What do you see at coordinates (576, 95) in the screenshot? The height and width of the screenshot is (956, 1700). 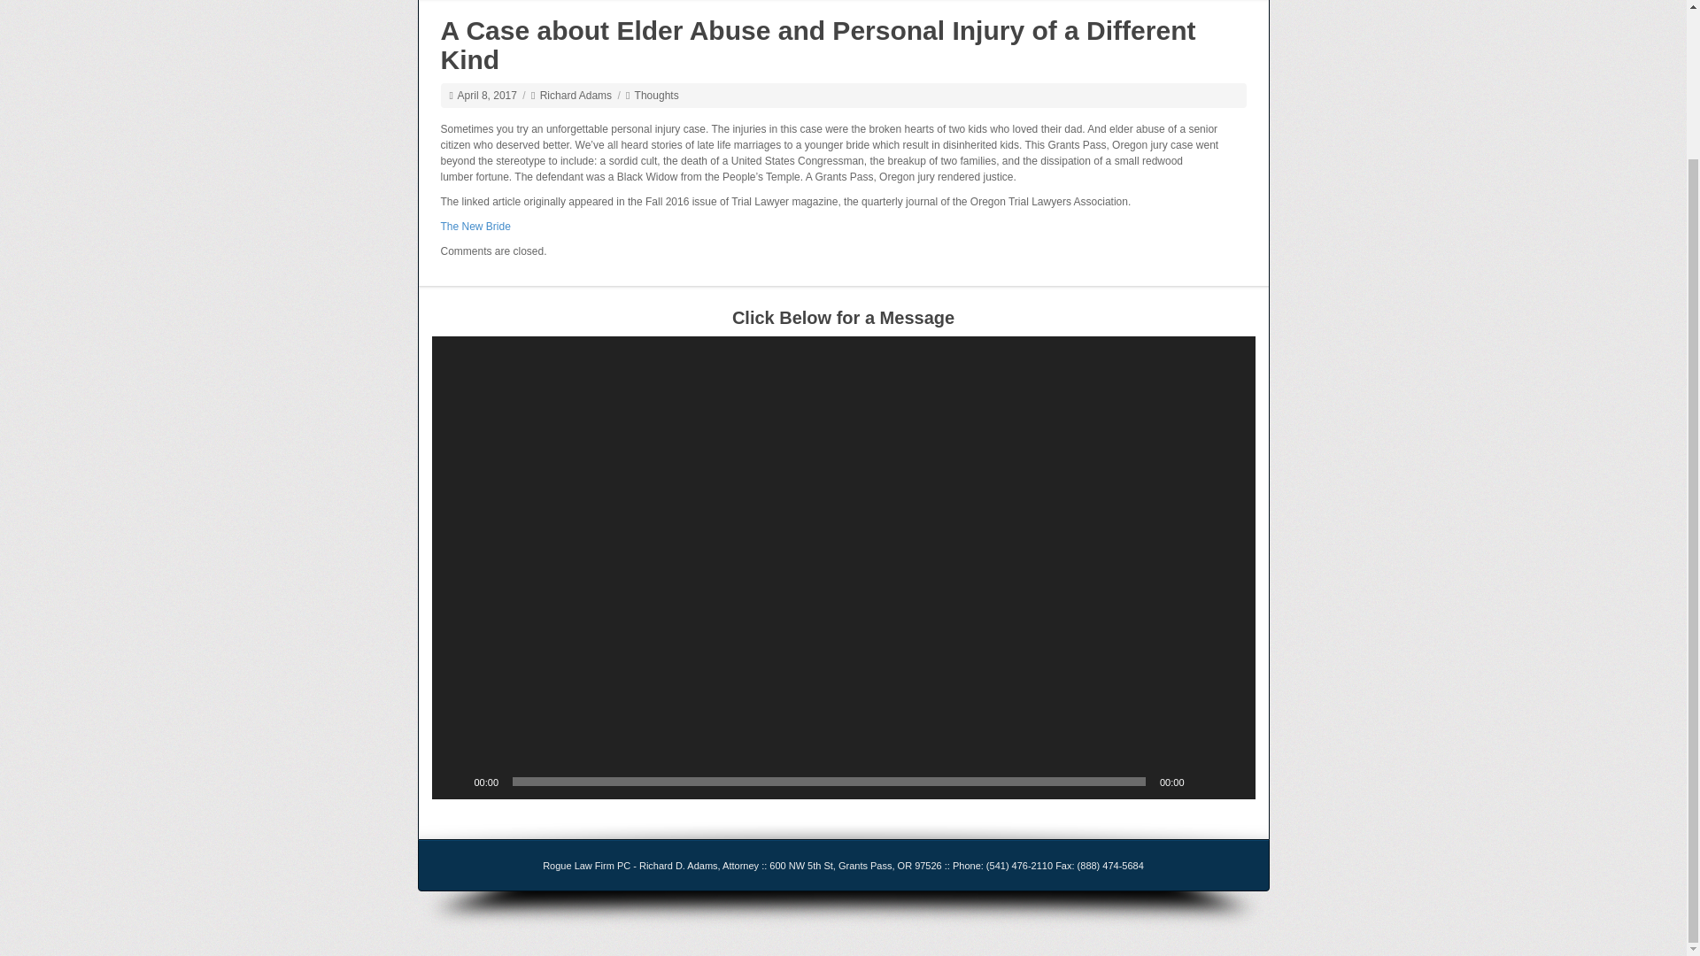 I see `View all posts by Richard Adams` at bounding box center [576, 95].